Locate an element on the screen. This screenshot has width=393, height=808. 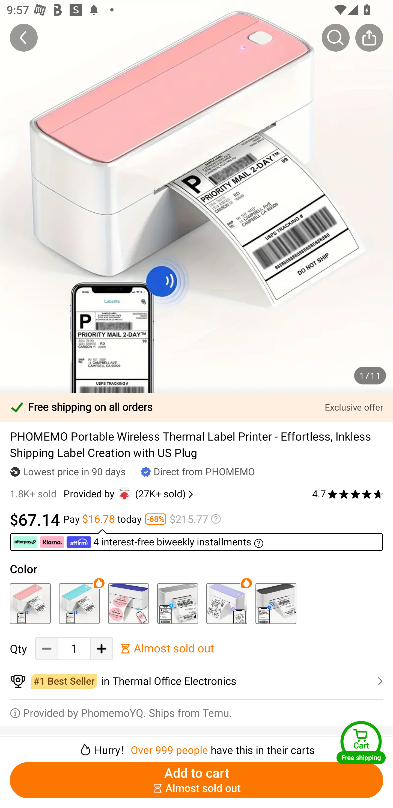
Free shipping on all orders Exclusive offer is located at coordinates (196, 407).